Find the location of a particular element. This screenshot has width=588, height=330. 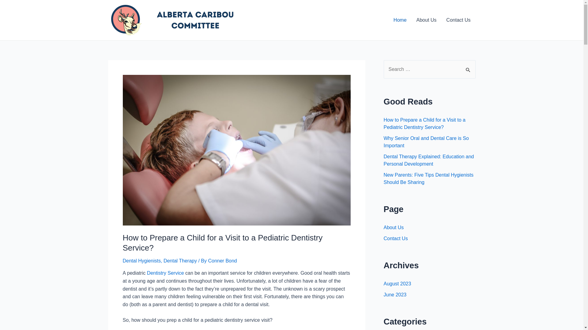

Why Senior Oral and Dental Care is So Important is located at coordinates (426, 142).